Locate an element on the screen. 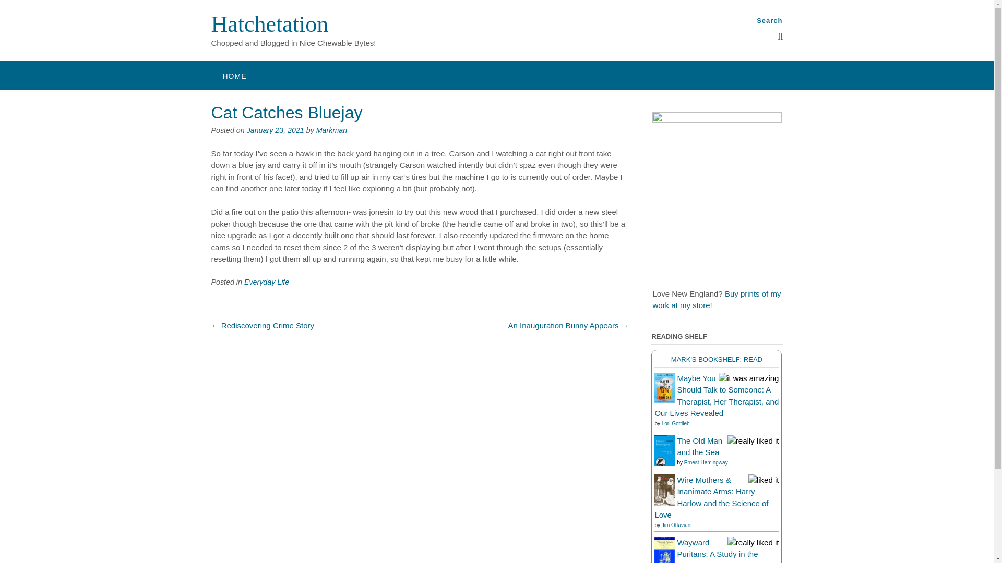 This screenshot has width=1002, height=563. Wayward Puritans: A Study in the Sociology of Deviance is located at coordinates (664, 561).